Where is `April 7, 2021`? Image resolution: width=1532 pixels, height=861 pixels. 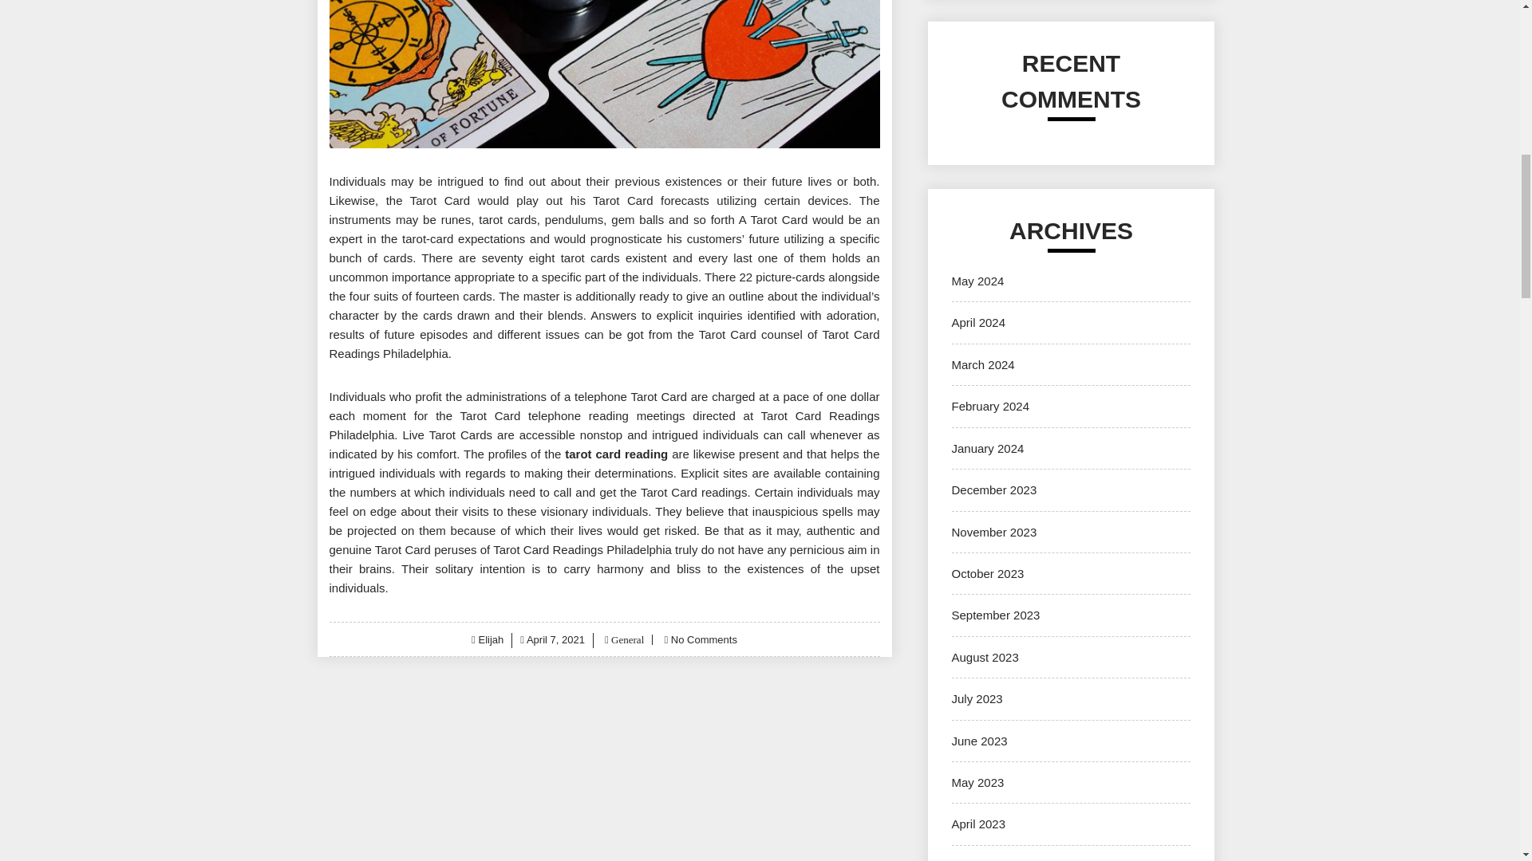
April 7, 2021 is located at coordinates (555, 639).